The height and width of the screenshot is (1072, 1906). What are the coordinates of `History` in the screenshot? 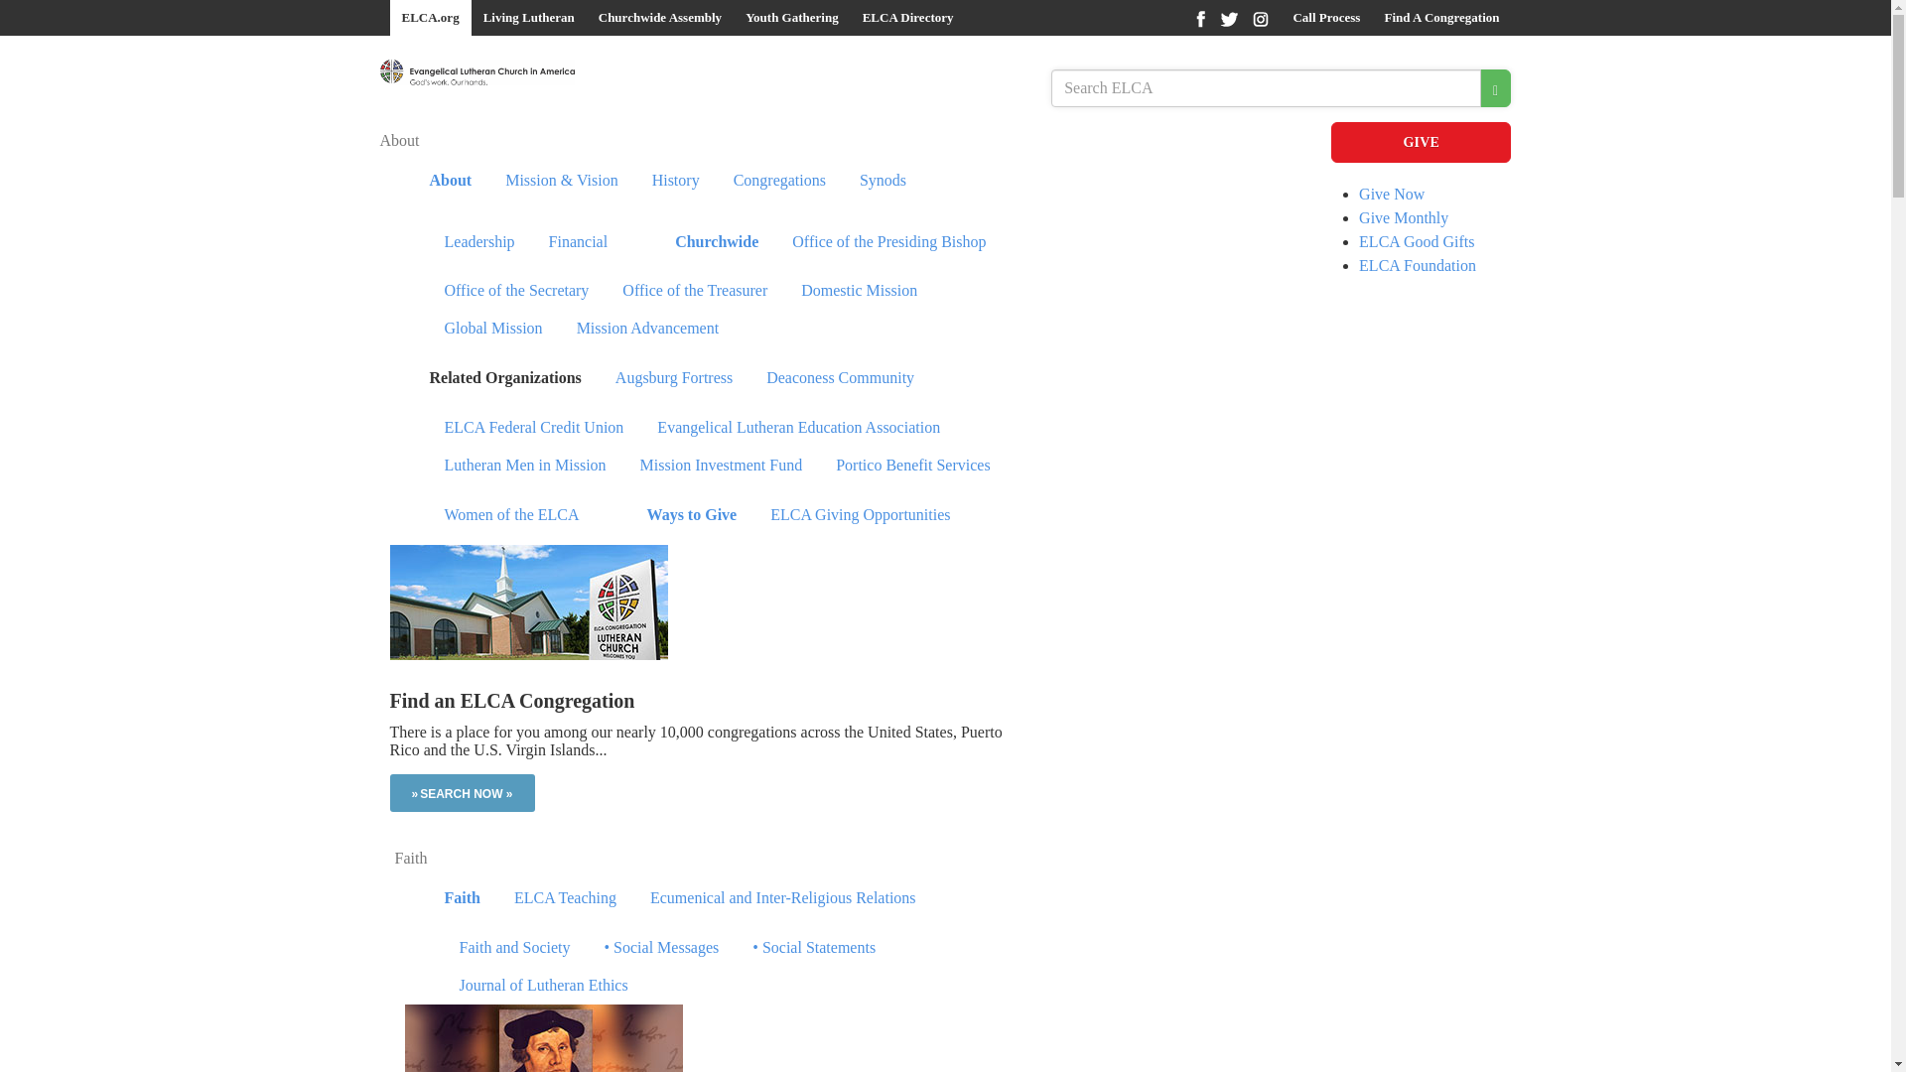 It's located at (675, 180).